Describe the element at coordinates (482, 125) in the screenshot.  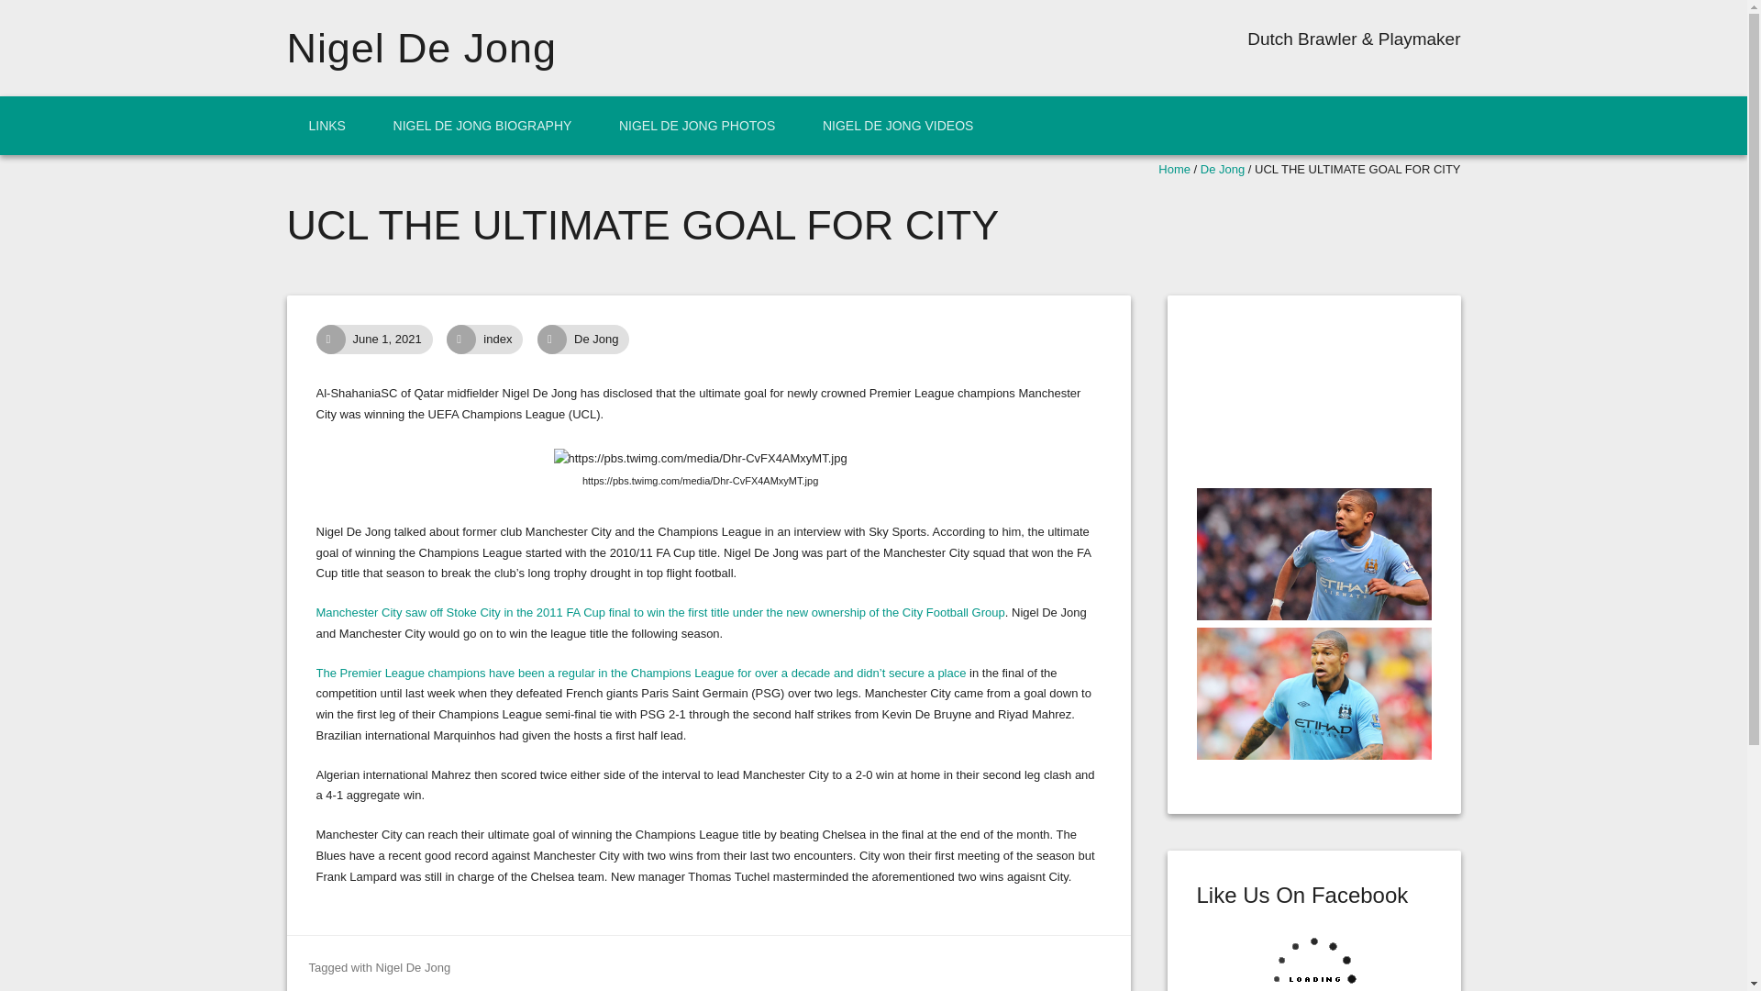
I see `NIGEL DE JONG BIOGRAPHY` at that location.